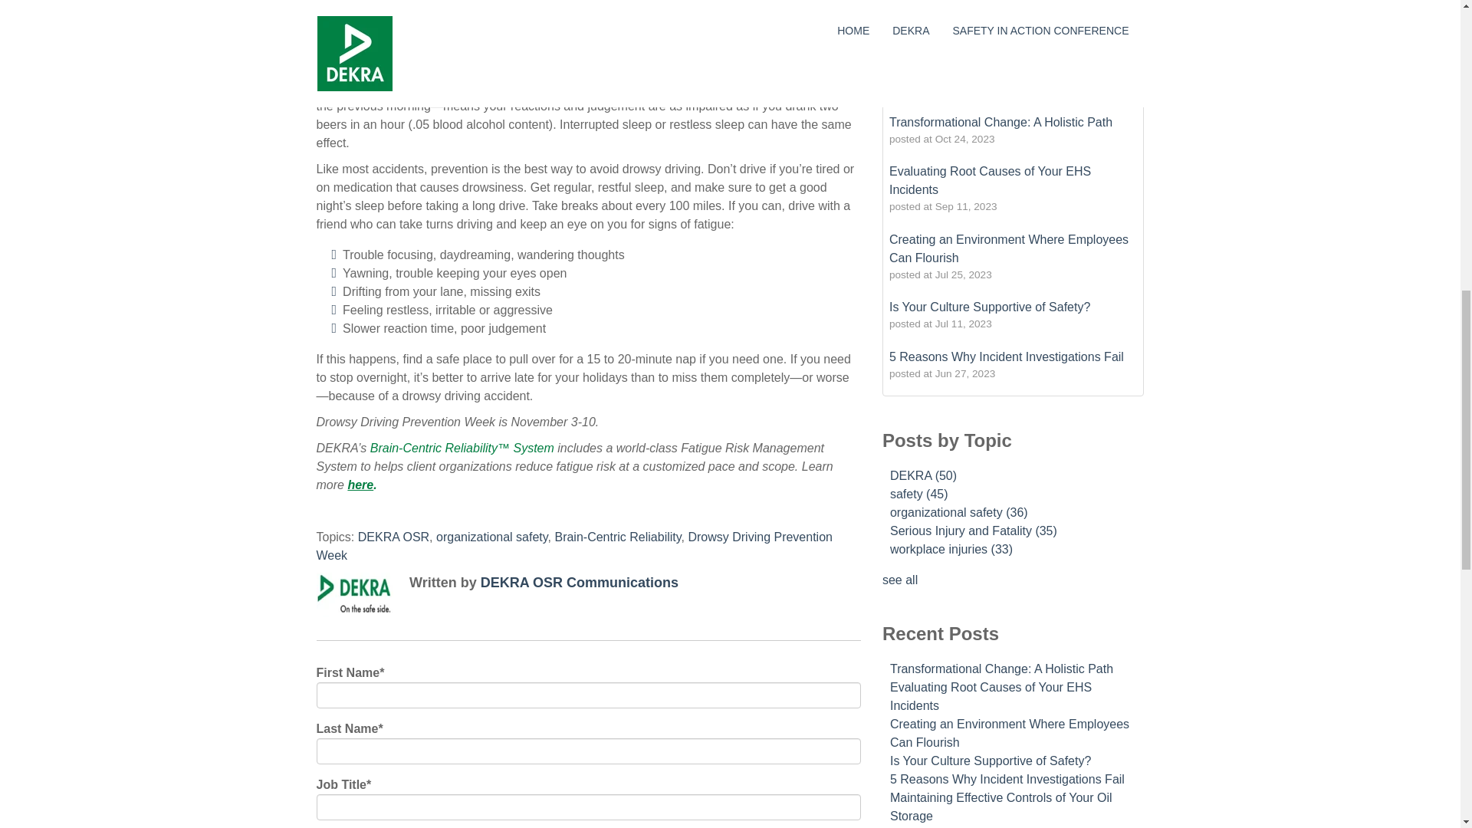 The width and height of the screenshot is (1472, 828). Describe the element at coordinates (912, 84) in the screenshot. I see `Recent` at that location.